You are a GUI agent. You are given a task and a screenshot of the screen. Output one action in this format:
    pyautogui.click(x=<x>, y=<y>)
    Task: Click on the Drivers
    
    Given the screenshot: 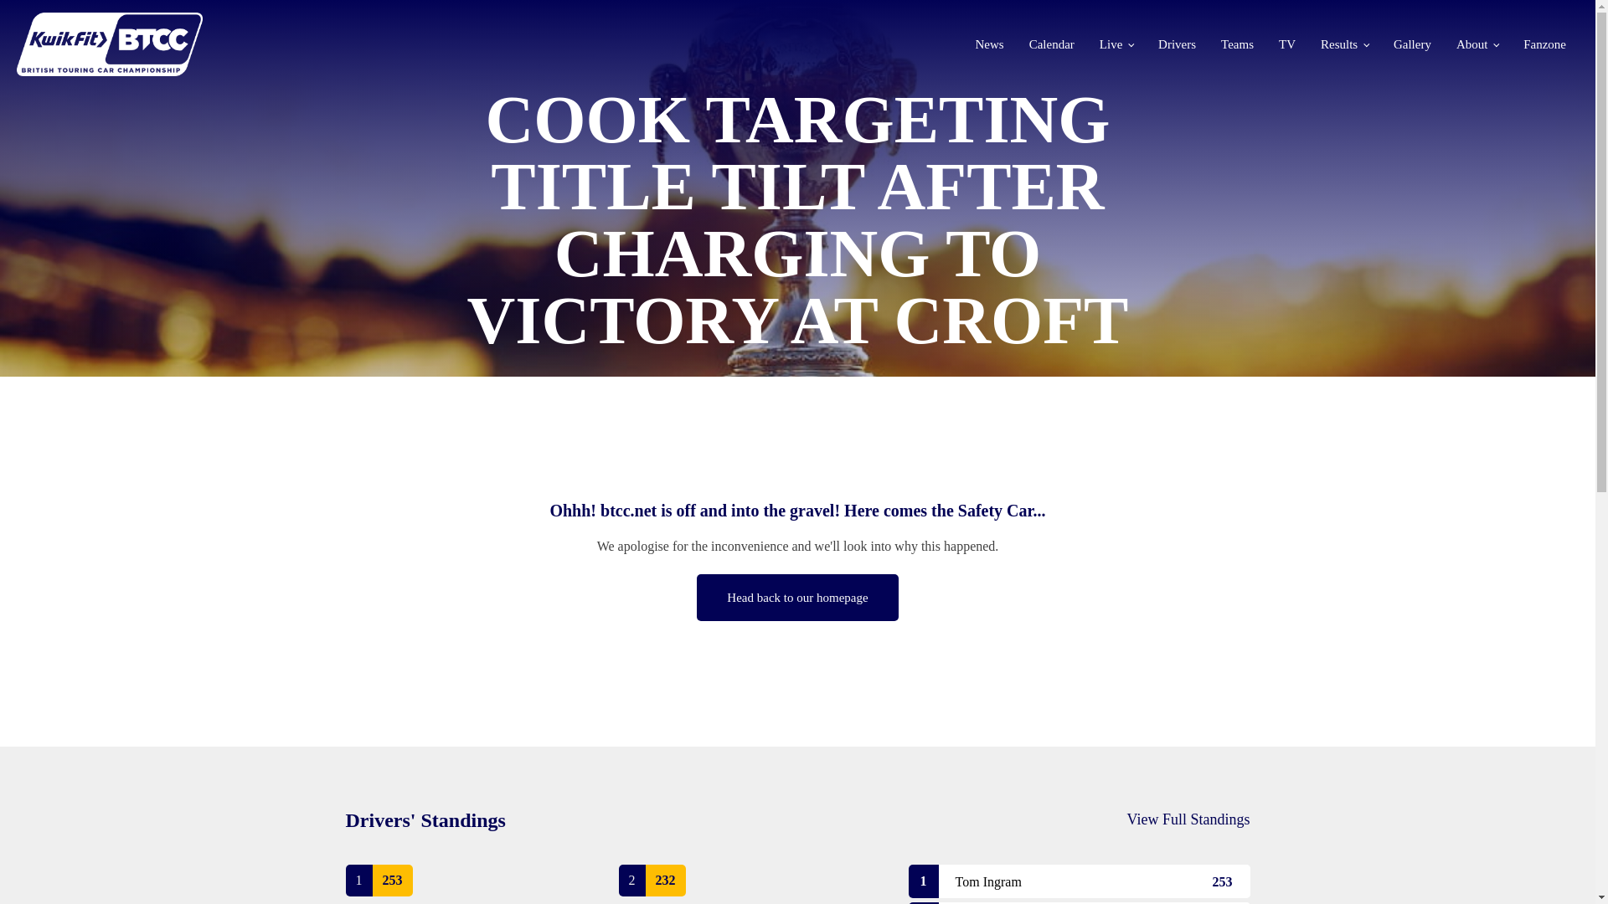 What is the action you would take?
    pyautogui.click(x=1177, y=44)
    